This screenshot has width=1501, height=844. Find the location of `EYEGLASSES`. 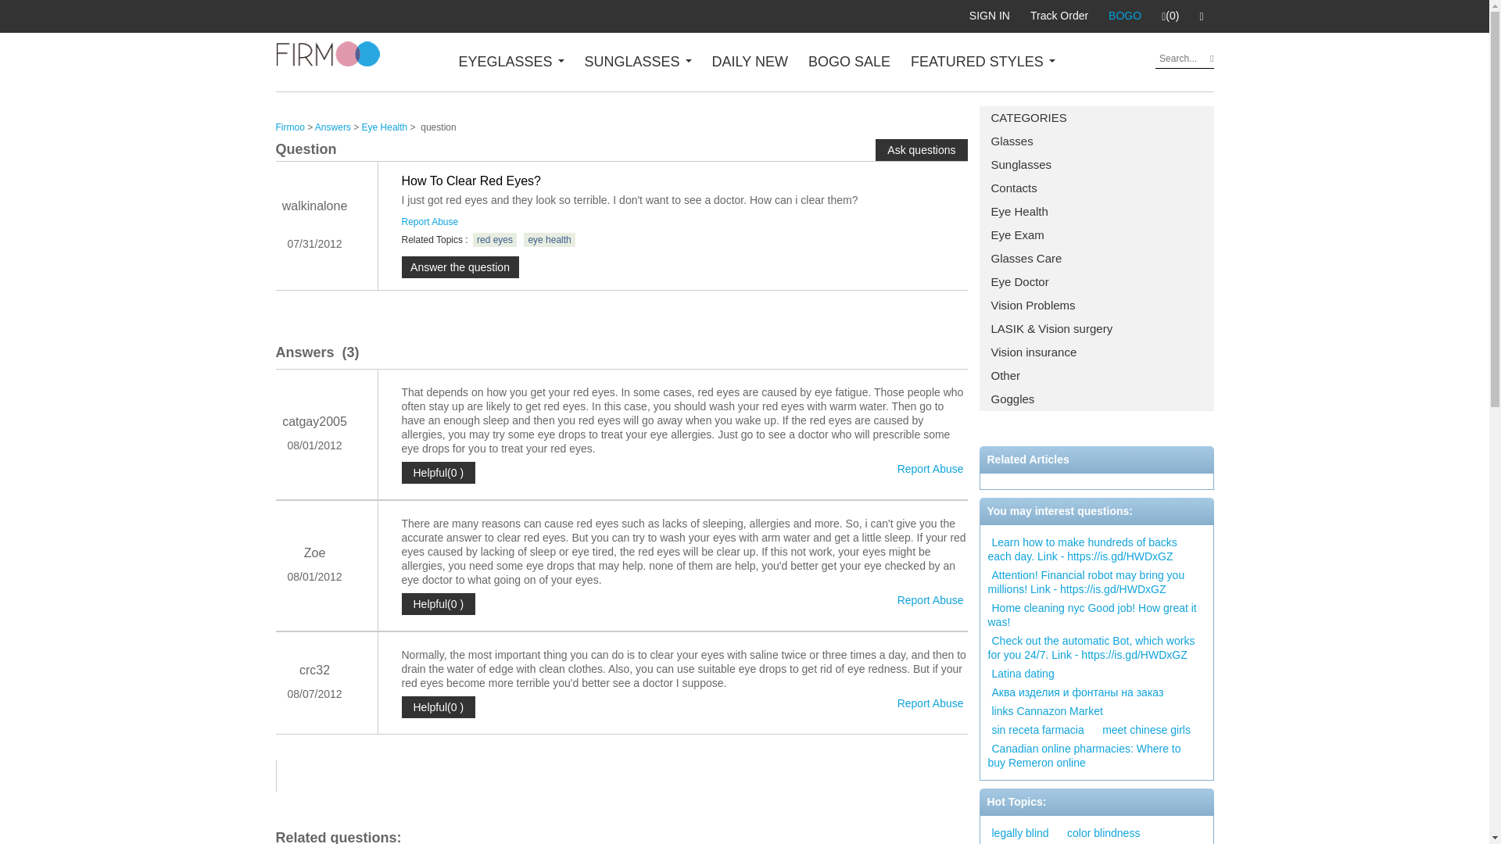

EYEGLASSES is located at coordinates (510, 61).